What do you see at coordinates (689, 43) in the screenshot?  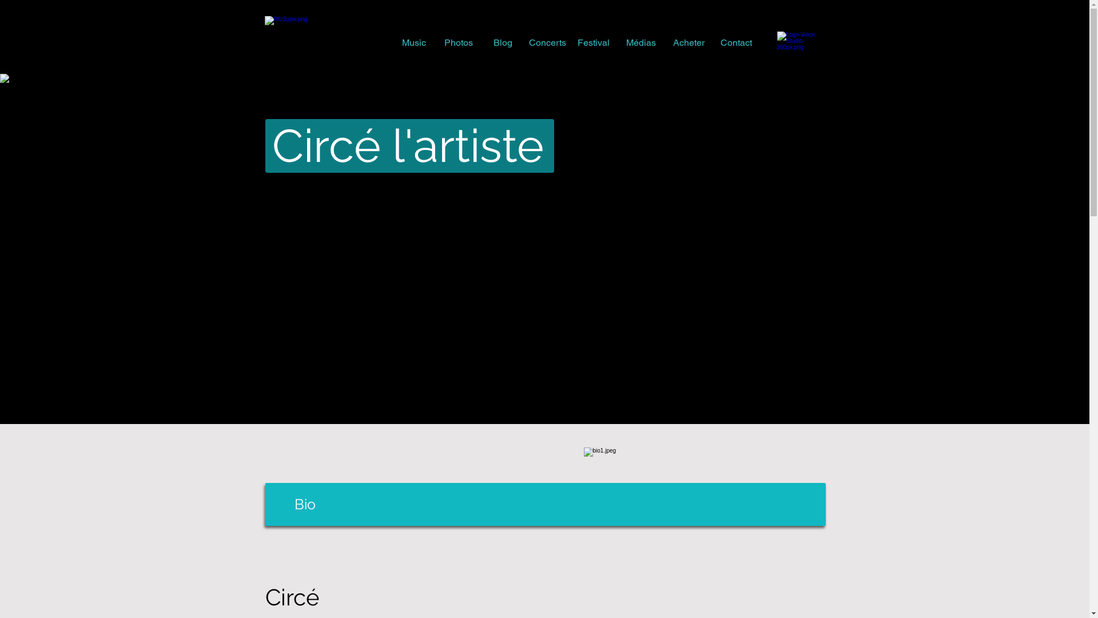 I see `Acheter` at bounding box center [689, 43].